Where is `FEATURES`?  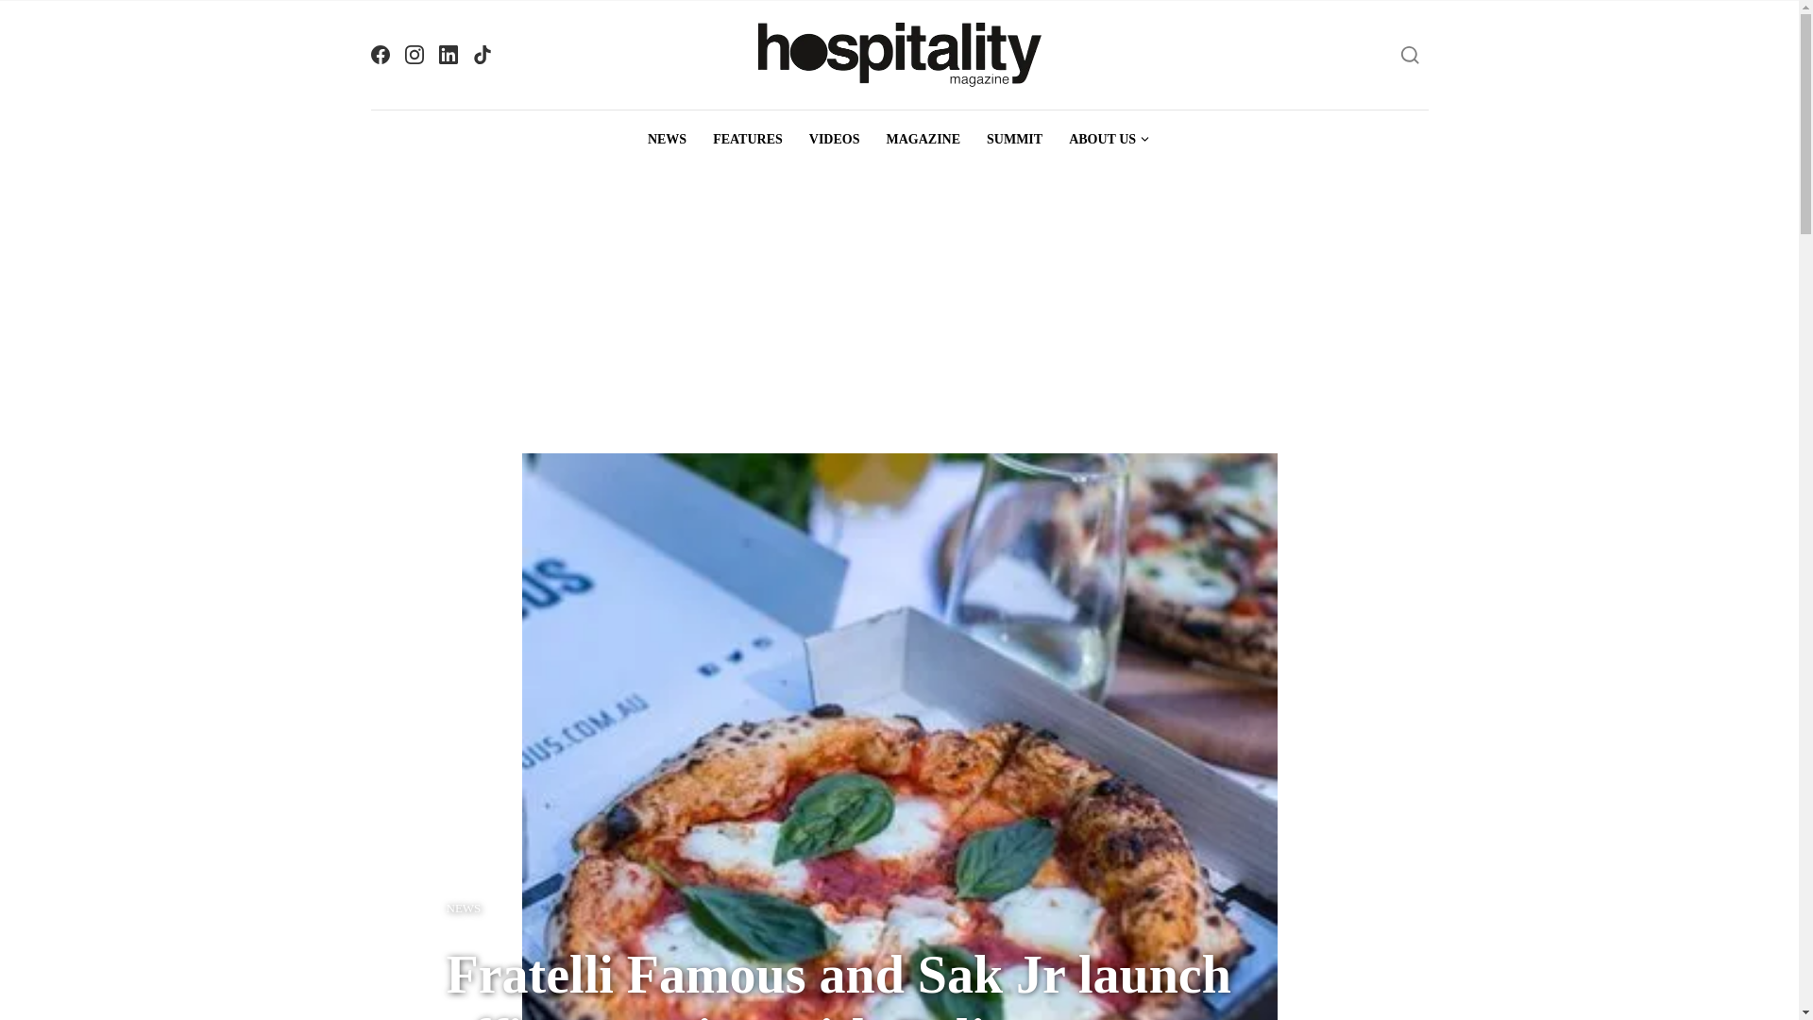
FEATURES is located at coordinates (748, 140).